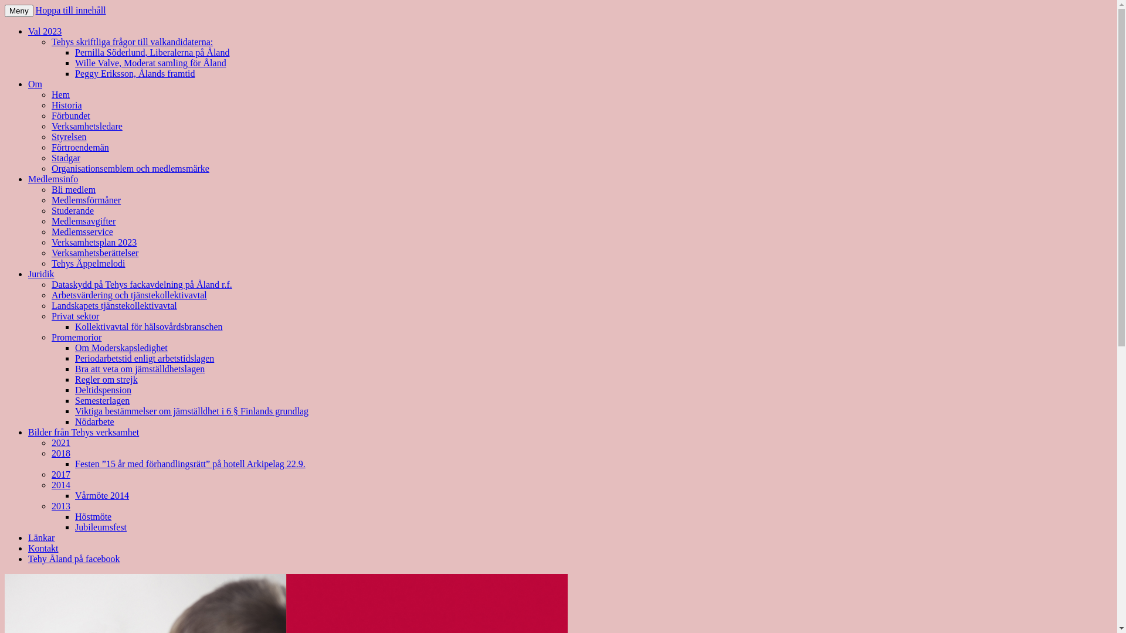 This screenshot has height=633, width=1126. Describe the element at coordinates (61, 95) in the screenshot. I see `Hem` at that location.